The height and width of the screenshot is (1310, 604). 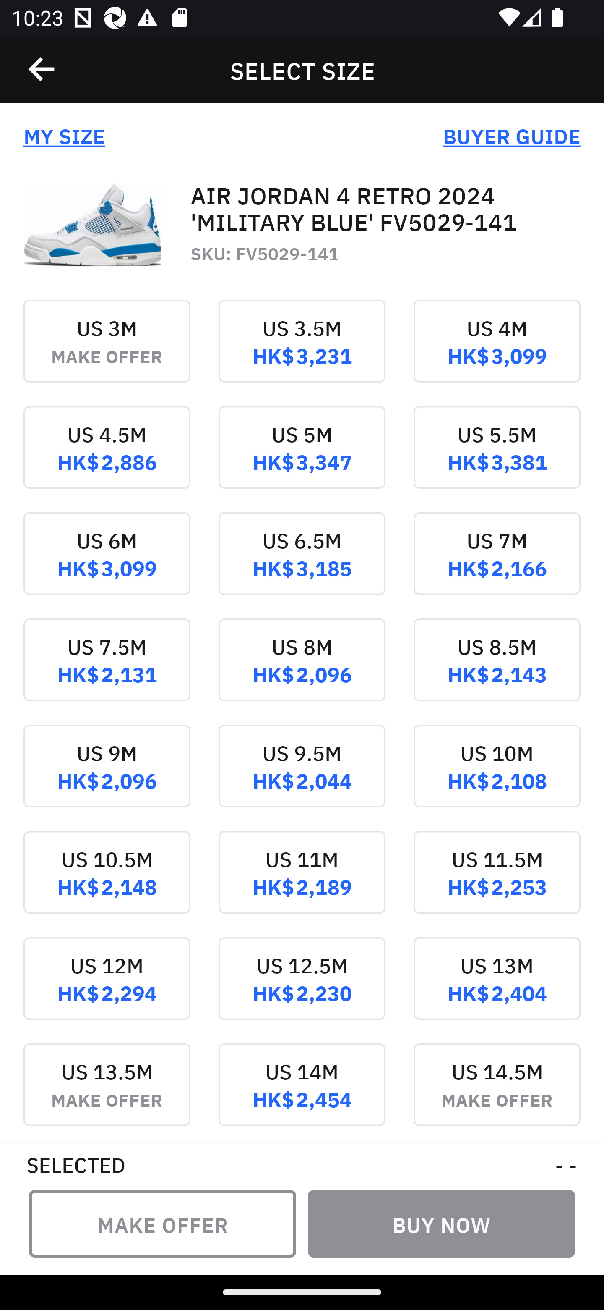 What do you see at coordinates (162, 1224) in the screenshot?
I see `MAKE OFFER` at bounding box center [162, 1224].